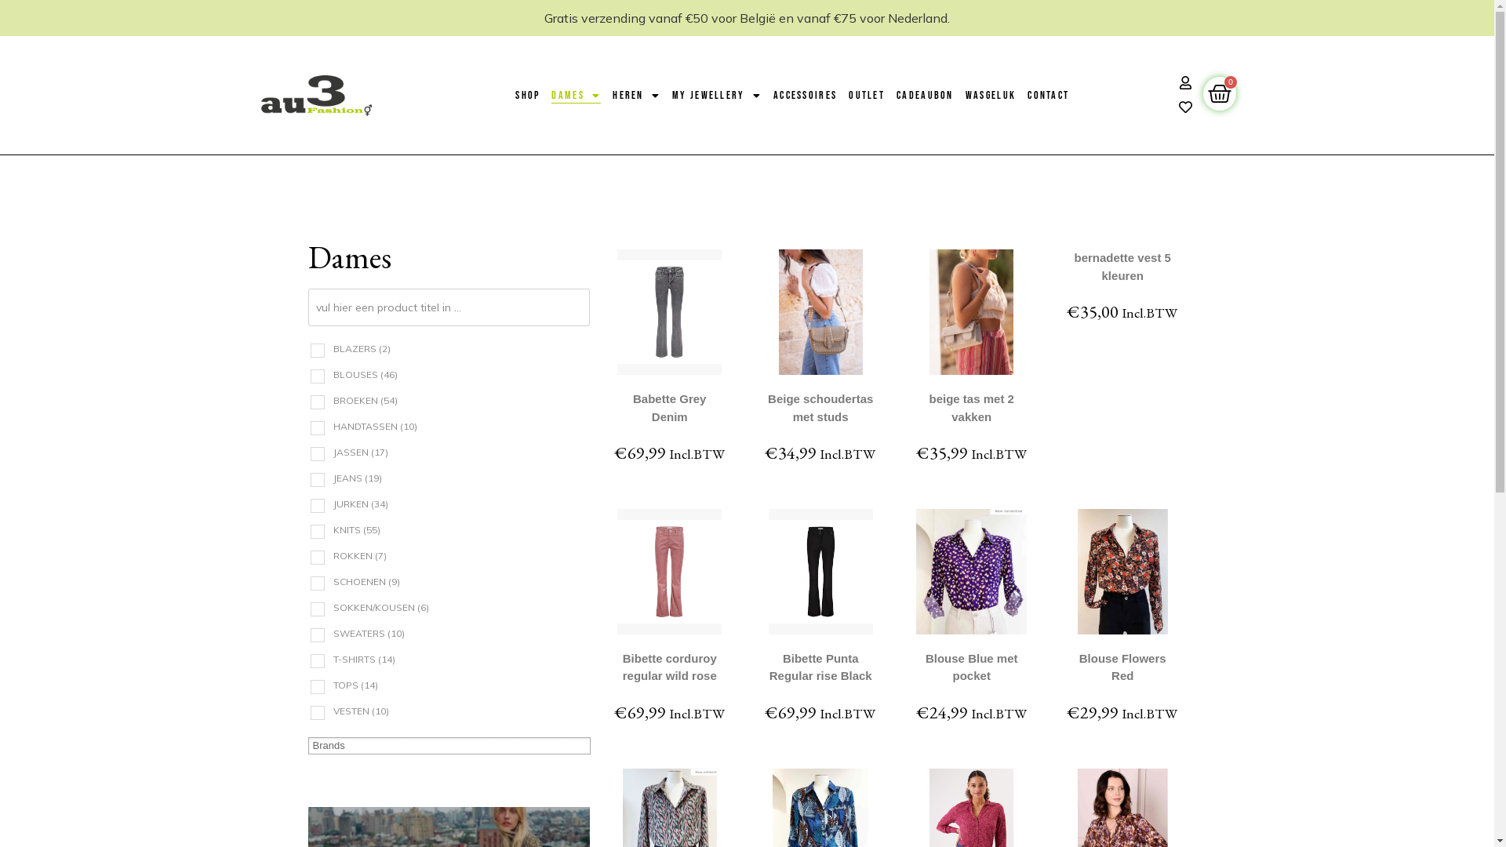 Image resolution: width=1506 pixels, height=847 pixels. What do you see at coordinates (972, 667) in the screenshot?
I see `Blouse Blue met pocket` at bounding box center [972, 667].